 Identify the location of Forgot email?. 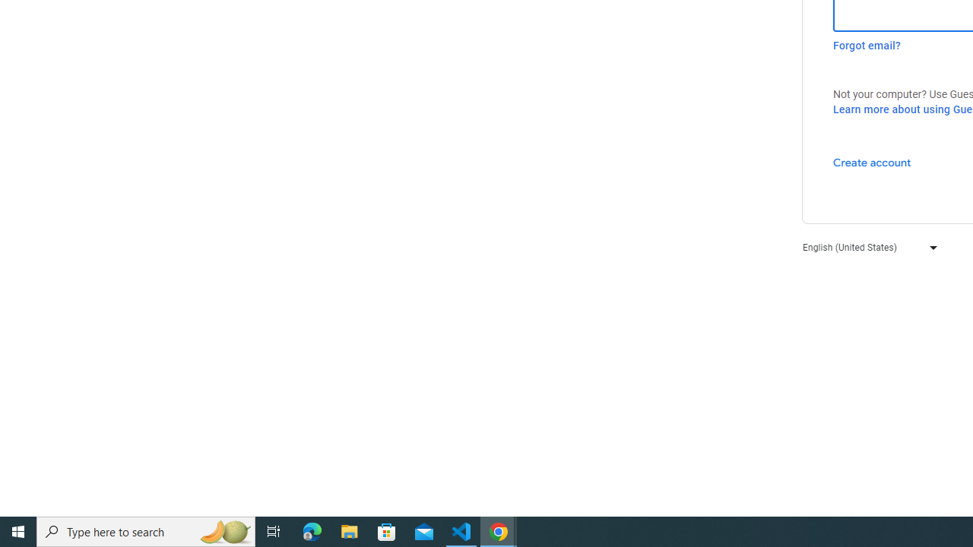
(867, 46).